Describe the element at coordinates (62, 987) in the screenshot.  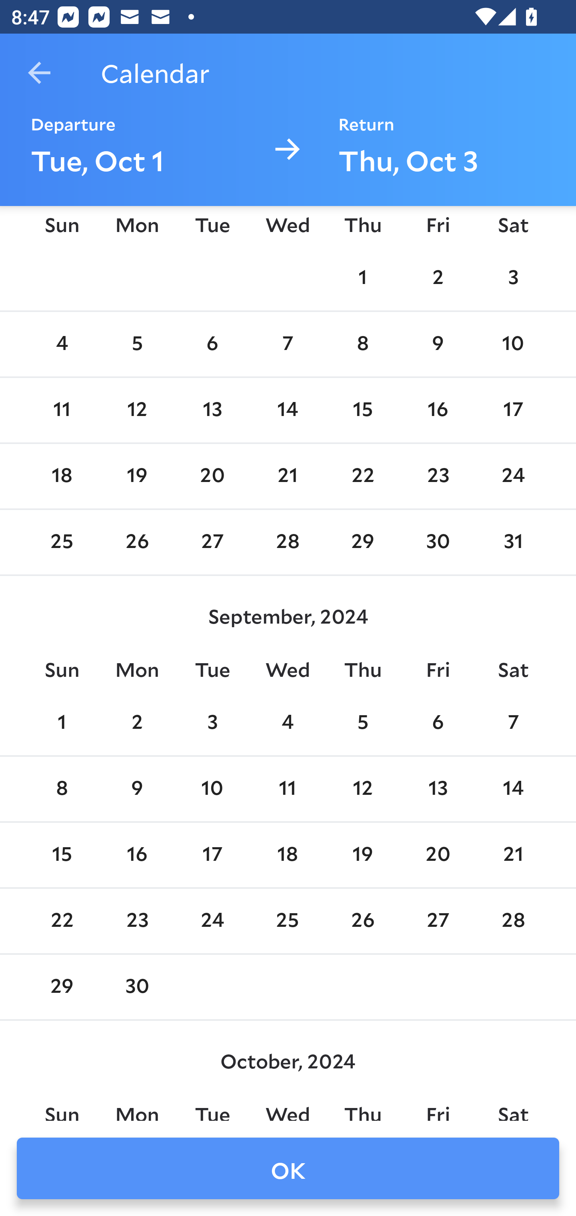
I see `29` at that location.